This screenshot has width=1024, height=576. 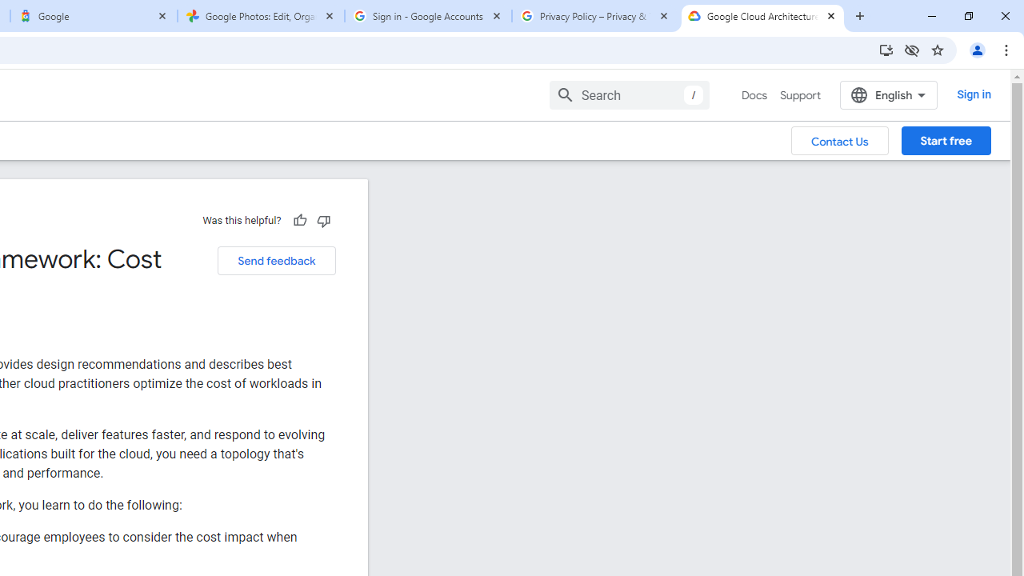 What do you see at coordinates (840, 140) in the screenshot?
I see `Contact Us` at bounding box center [840, 140].